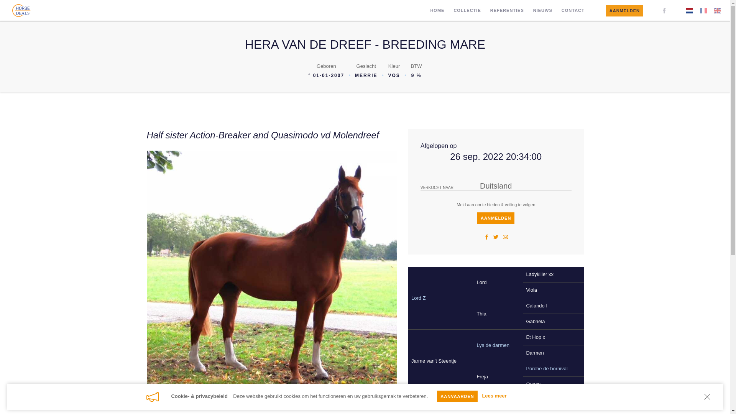 This screenshot has width=736, height=414. What do you see at coordinates (625, 11) in the screenshot?
I see `AANMELDEN` at bounding box center [625, 11].